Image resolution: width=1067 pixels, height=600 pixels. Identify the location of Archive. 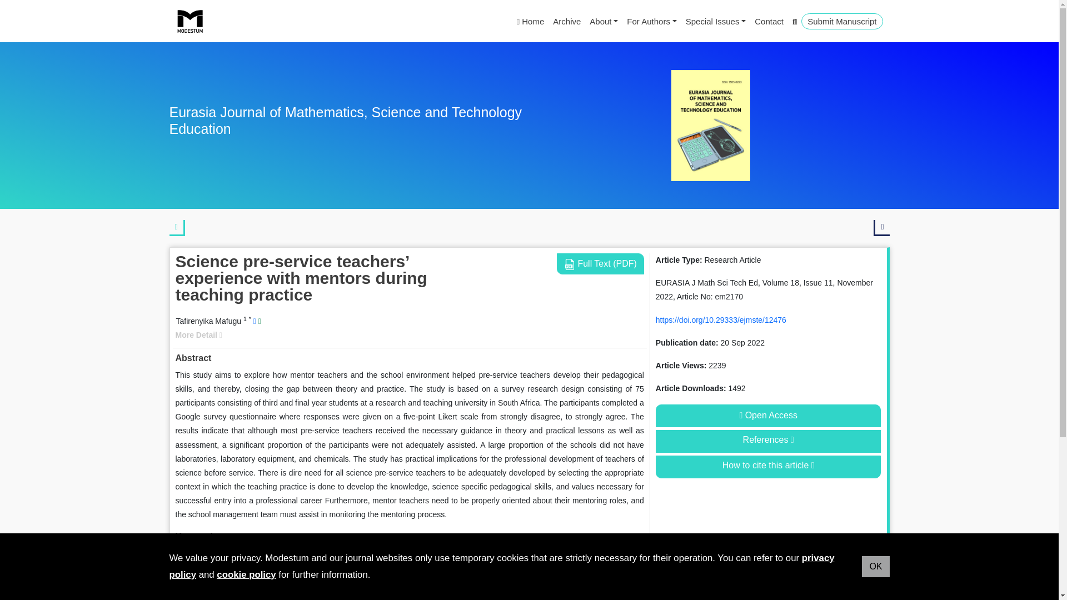
(566, 21).